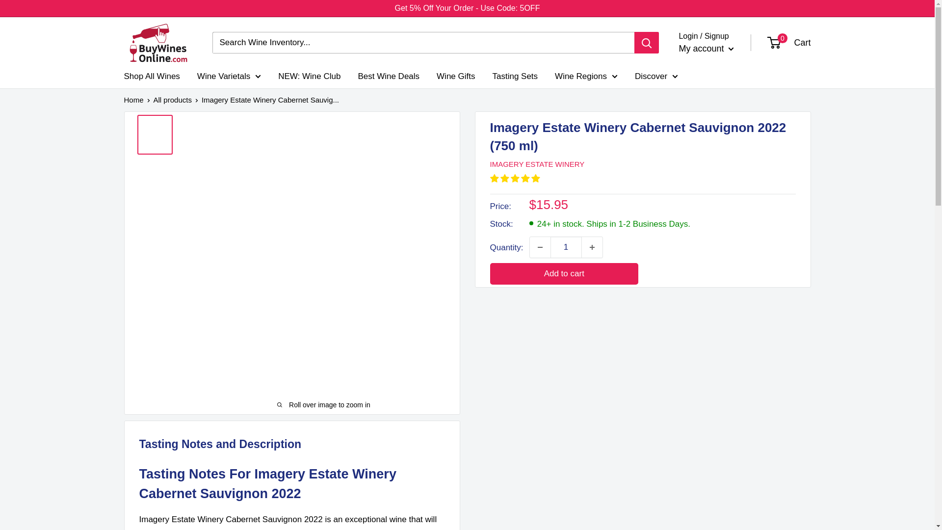  I want to click on Decrease quantity by 1, so click(540, 247).